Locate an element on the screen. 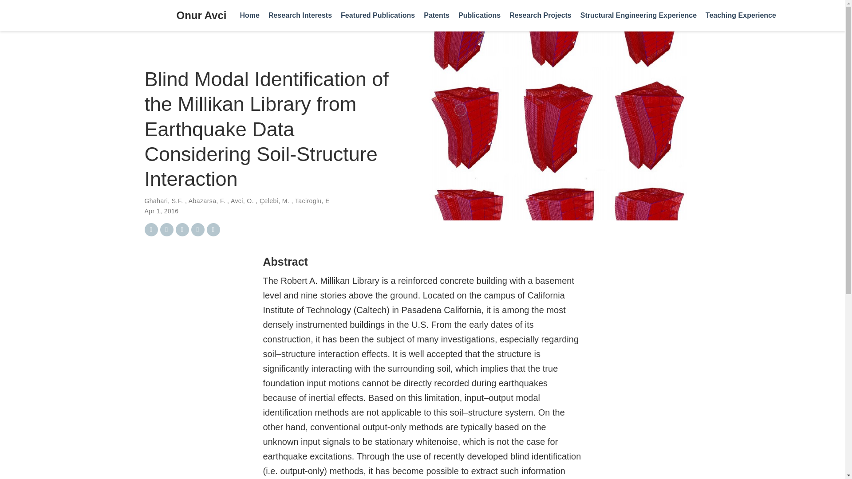  Teaching Experience is located at coordinates (741, 16).